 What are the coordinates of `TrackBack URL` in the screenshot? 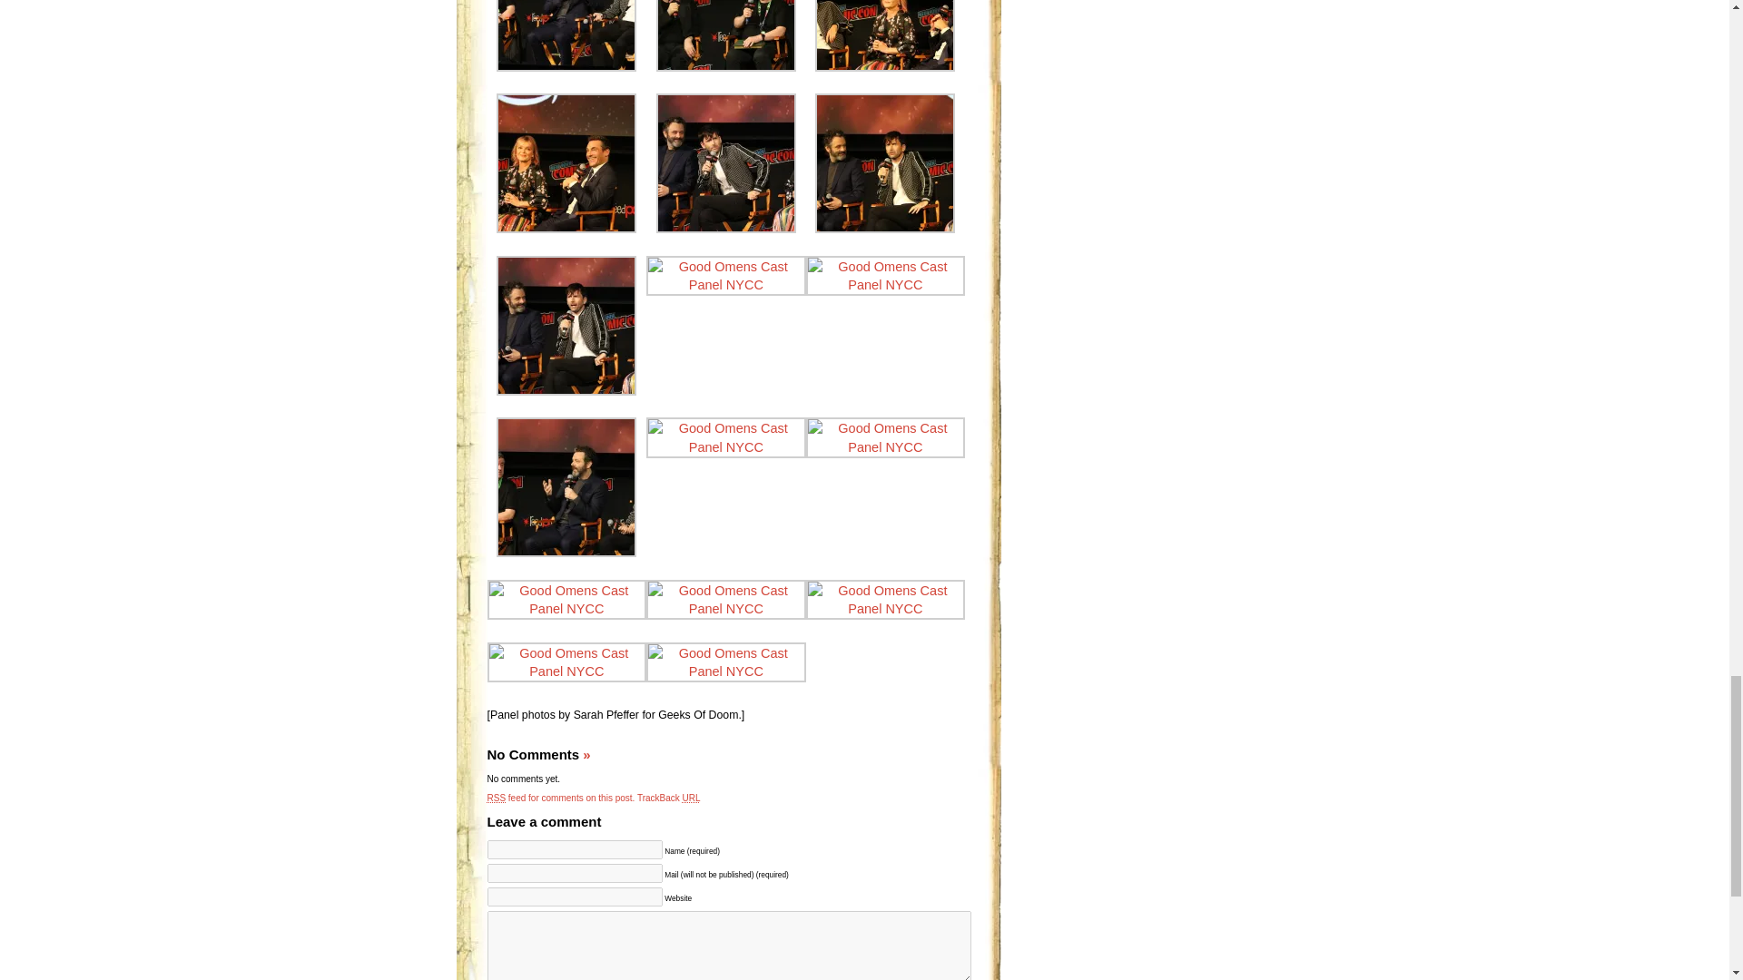 It's located at (668, 797).